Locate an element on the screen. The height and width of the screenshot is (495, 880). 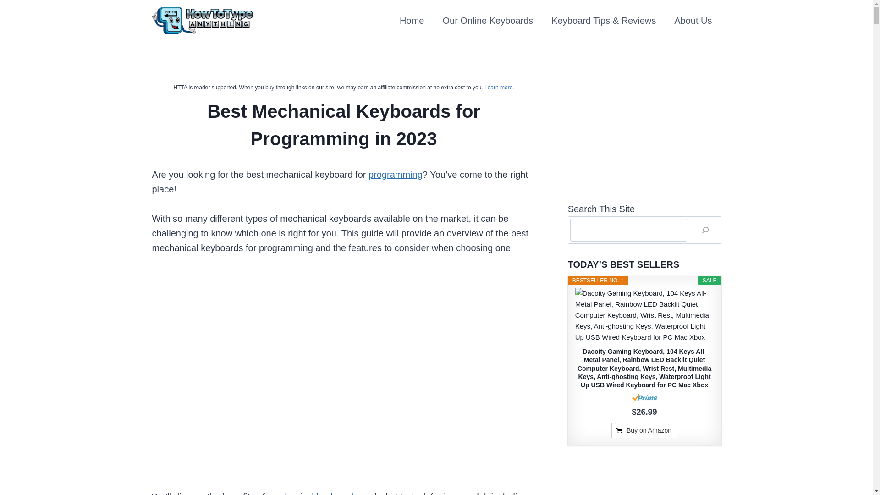
About Us is located at coordinates (693, 21).